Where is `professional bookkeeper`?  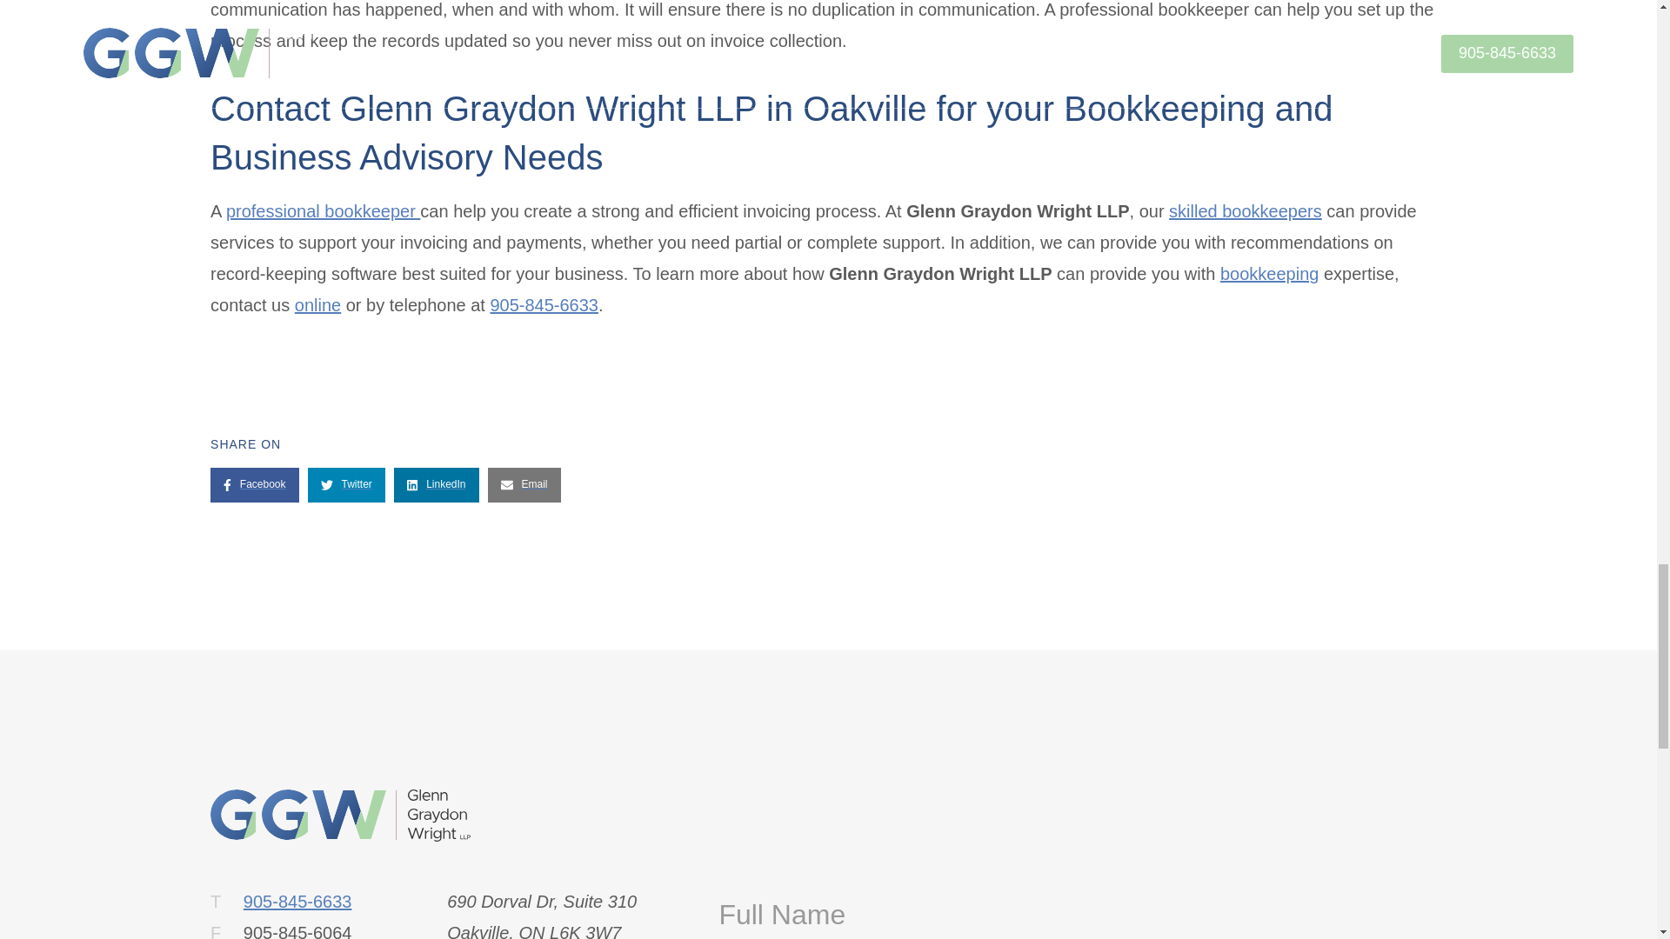
professional bookkeeper is located at coordinates (323, 210).